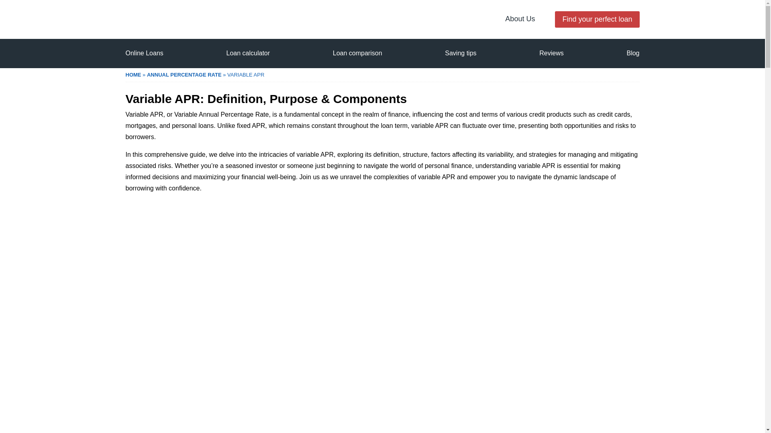  I want to click on HOME, so click(133, 75).